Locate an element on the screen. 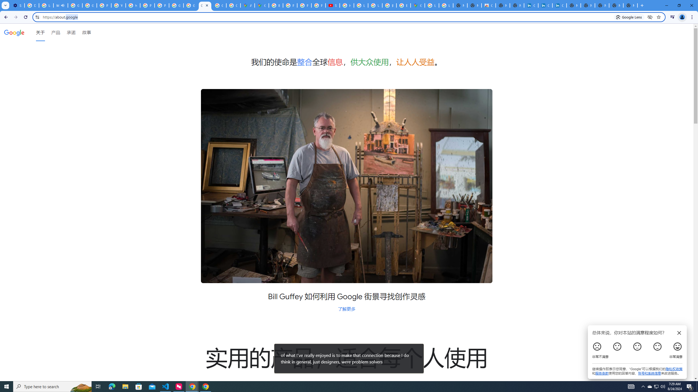 The height and width of the screenshot is (392, 698). Google Maps is located at coordinates (418, 5).